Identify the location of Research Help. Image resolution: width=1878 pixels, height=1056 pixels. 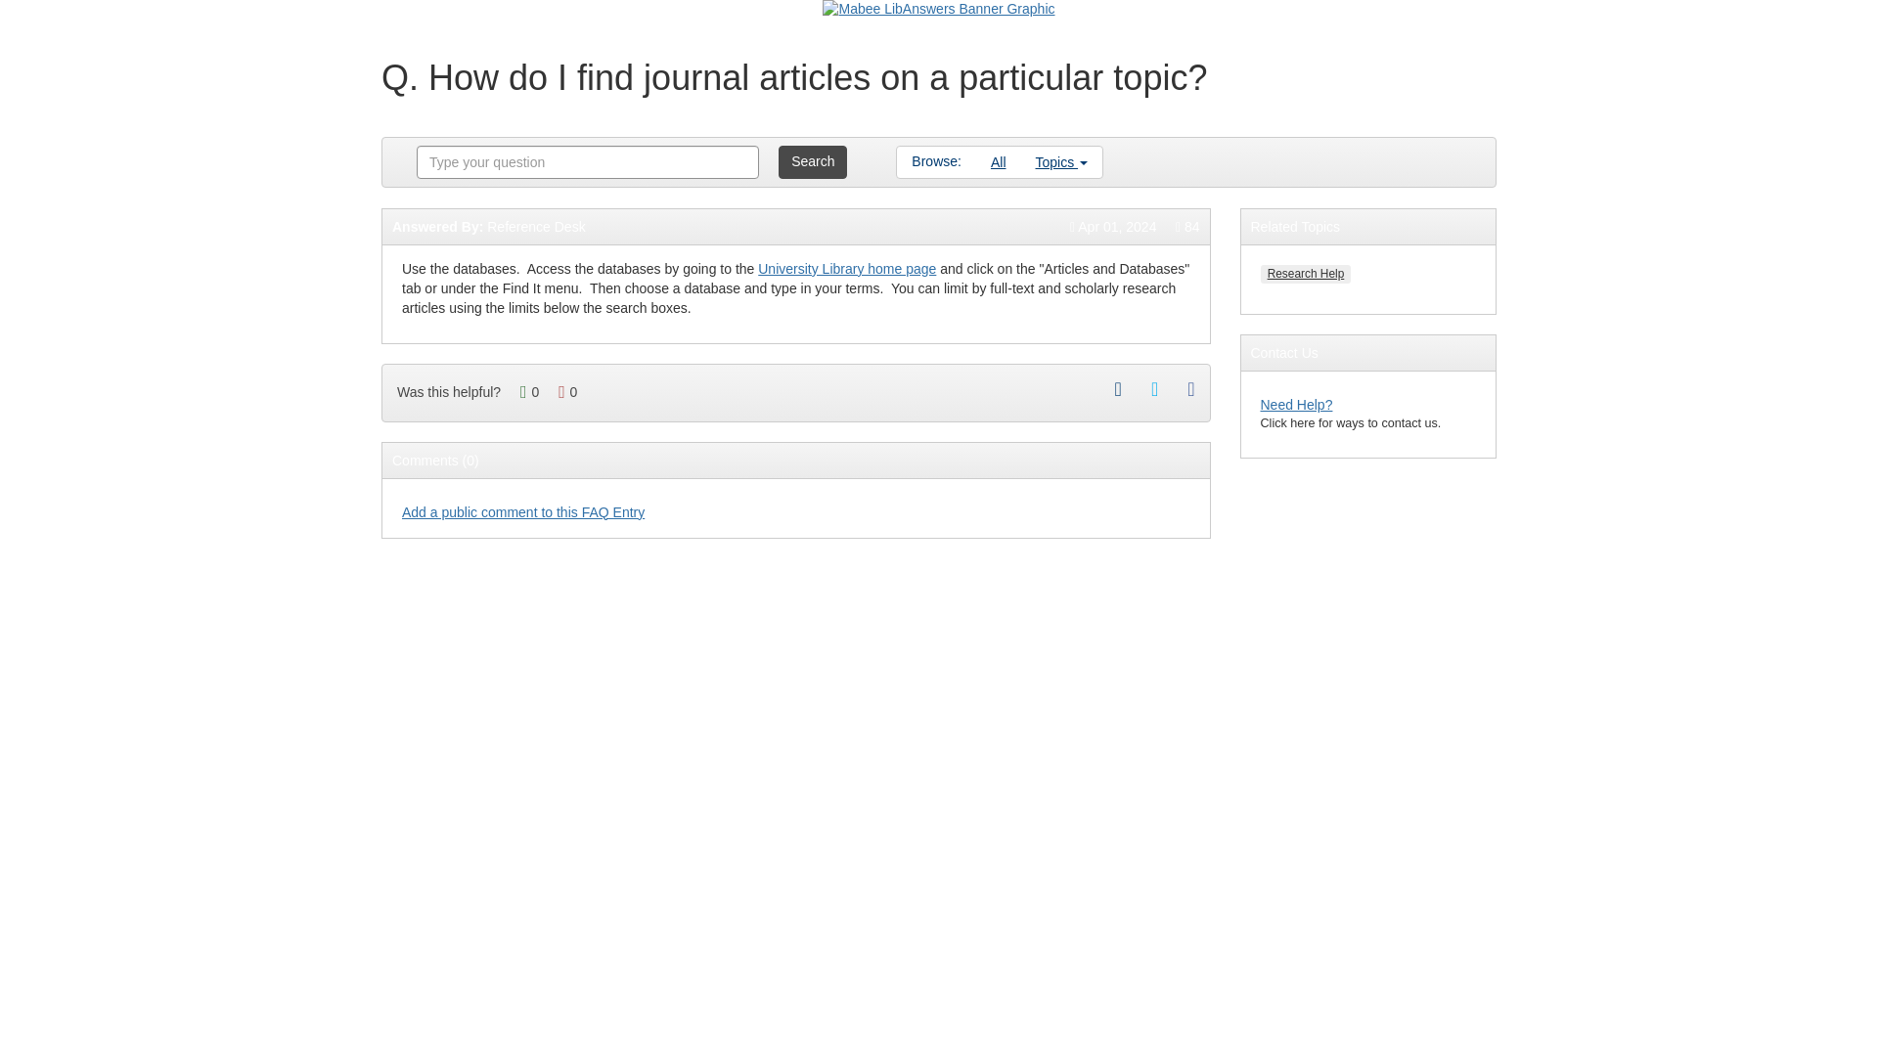
(1306, 274).